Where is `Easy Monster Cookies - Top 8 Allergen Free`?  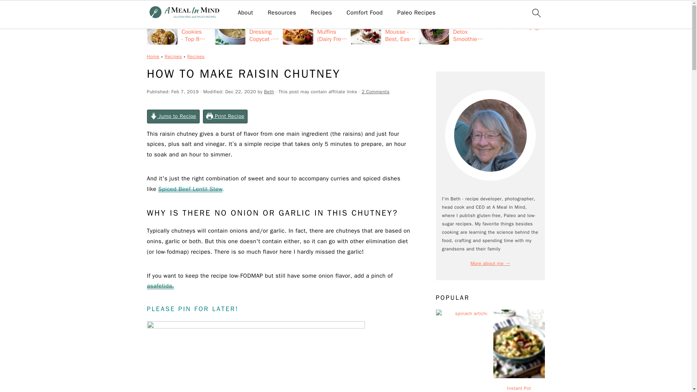 Easy Monster Cookies - Top 8 Allergen Free is located at coordinates (179, 28).